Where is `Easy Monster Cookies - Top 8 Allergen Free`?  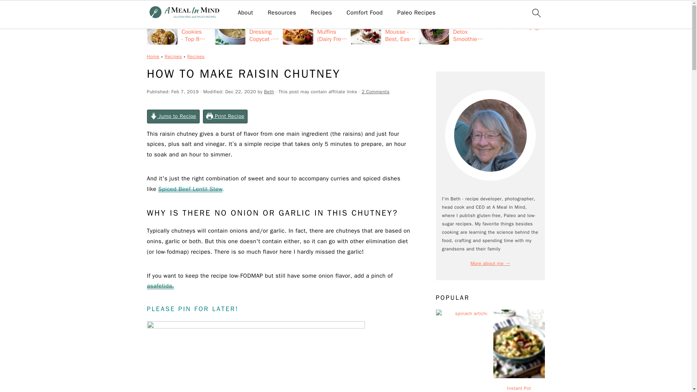 Easy Monster Cookies - Top 8 Allergen Free is located at coordinates (179, 28).